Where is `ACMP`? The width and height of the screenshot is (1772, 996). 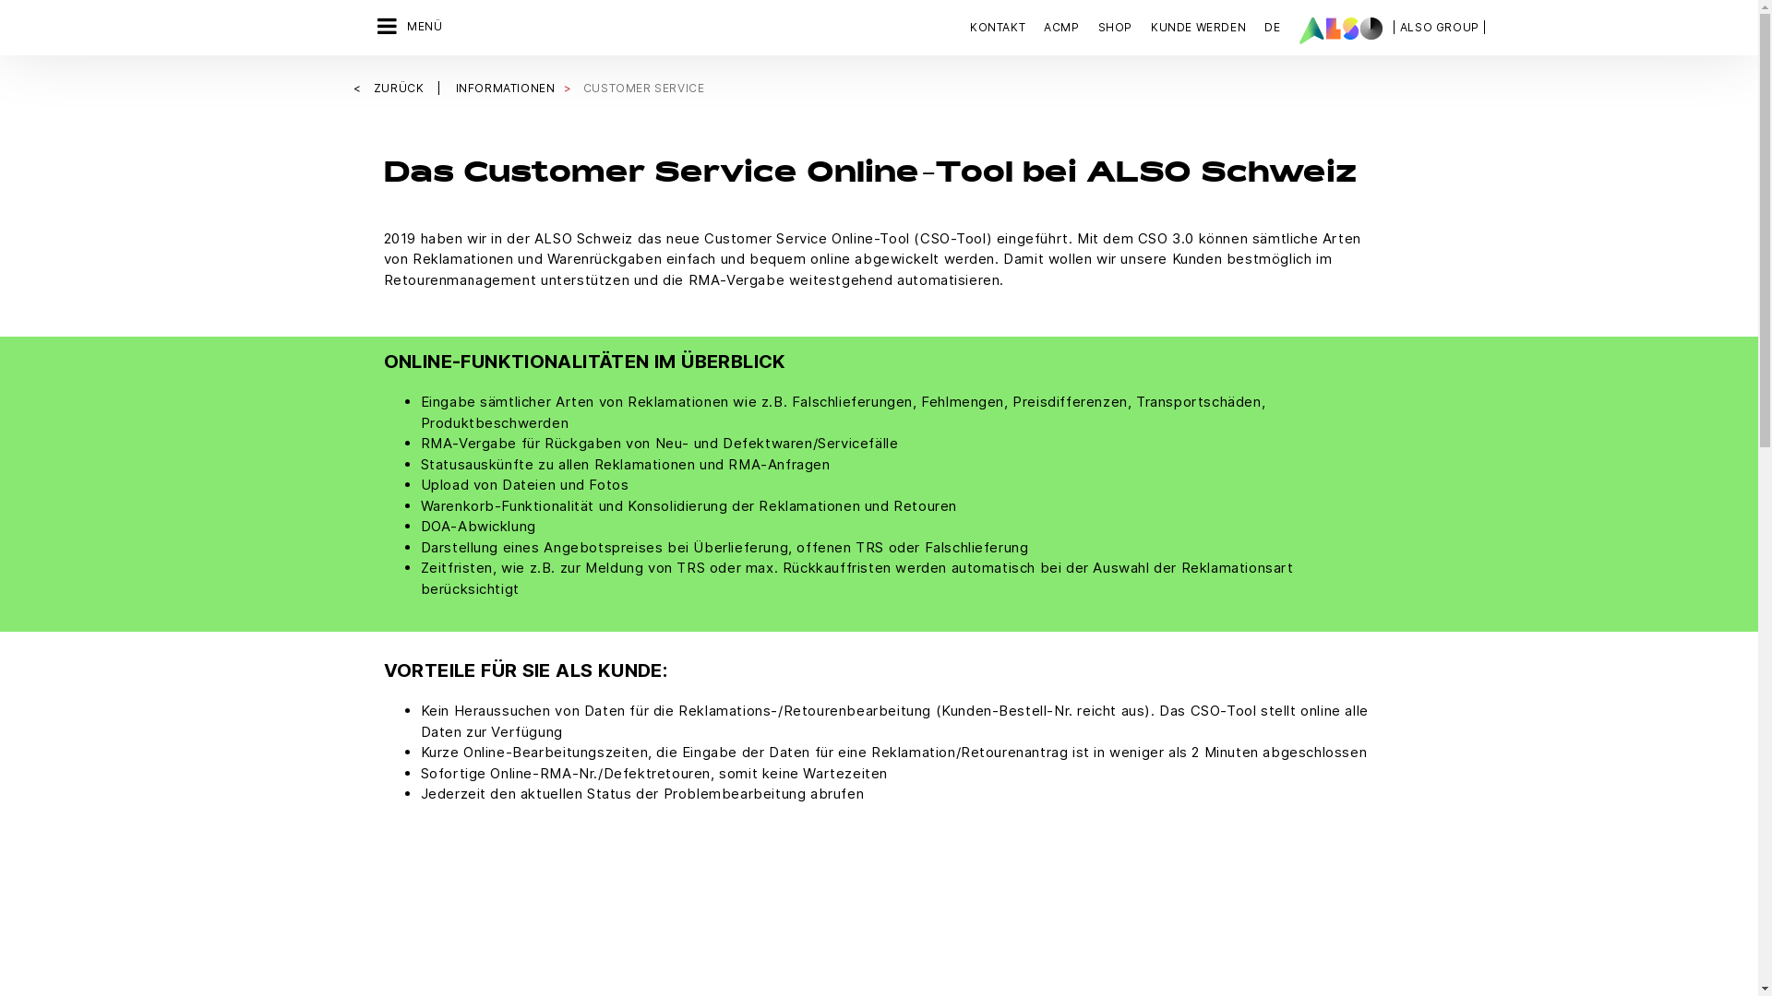 ACMP is located at coordinates (1061, 28).